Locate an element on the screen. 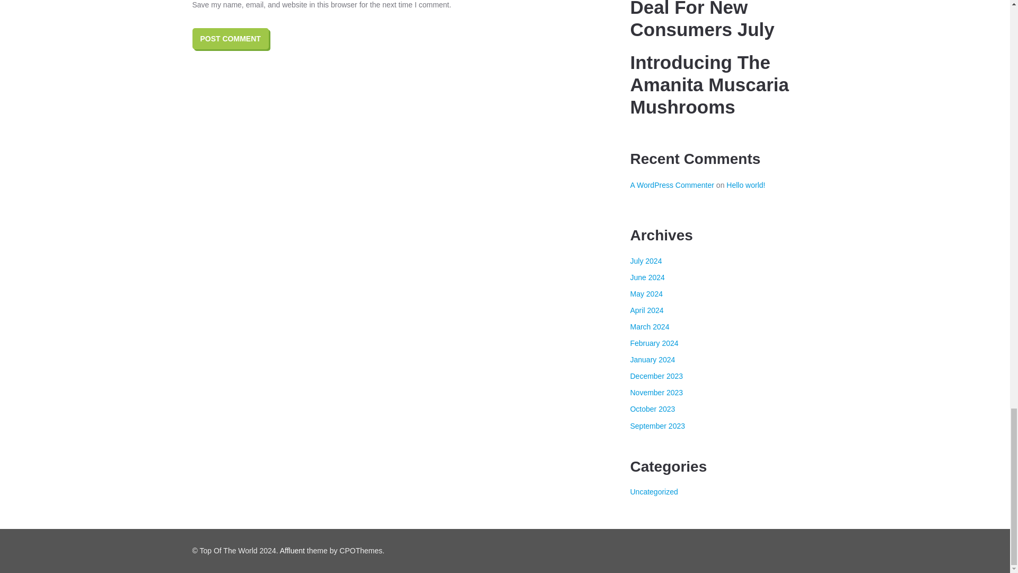  Post Comment is located at coordinates (230, 38).